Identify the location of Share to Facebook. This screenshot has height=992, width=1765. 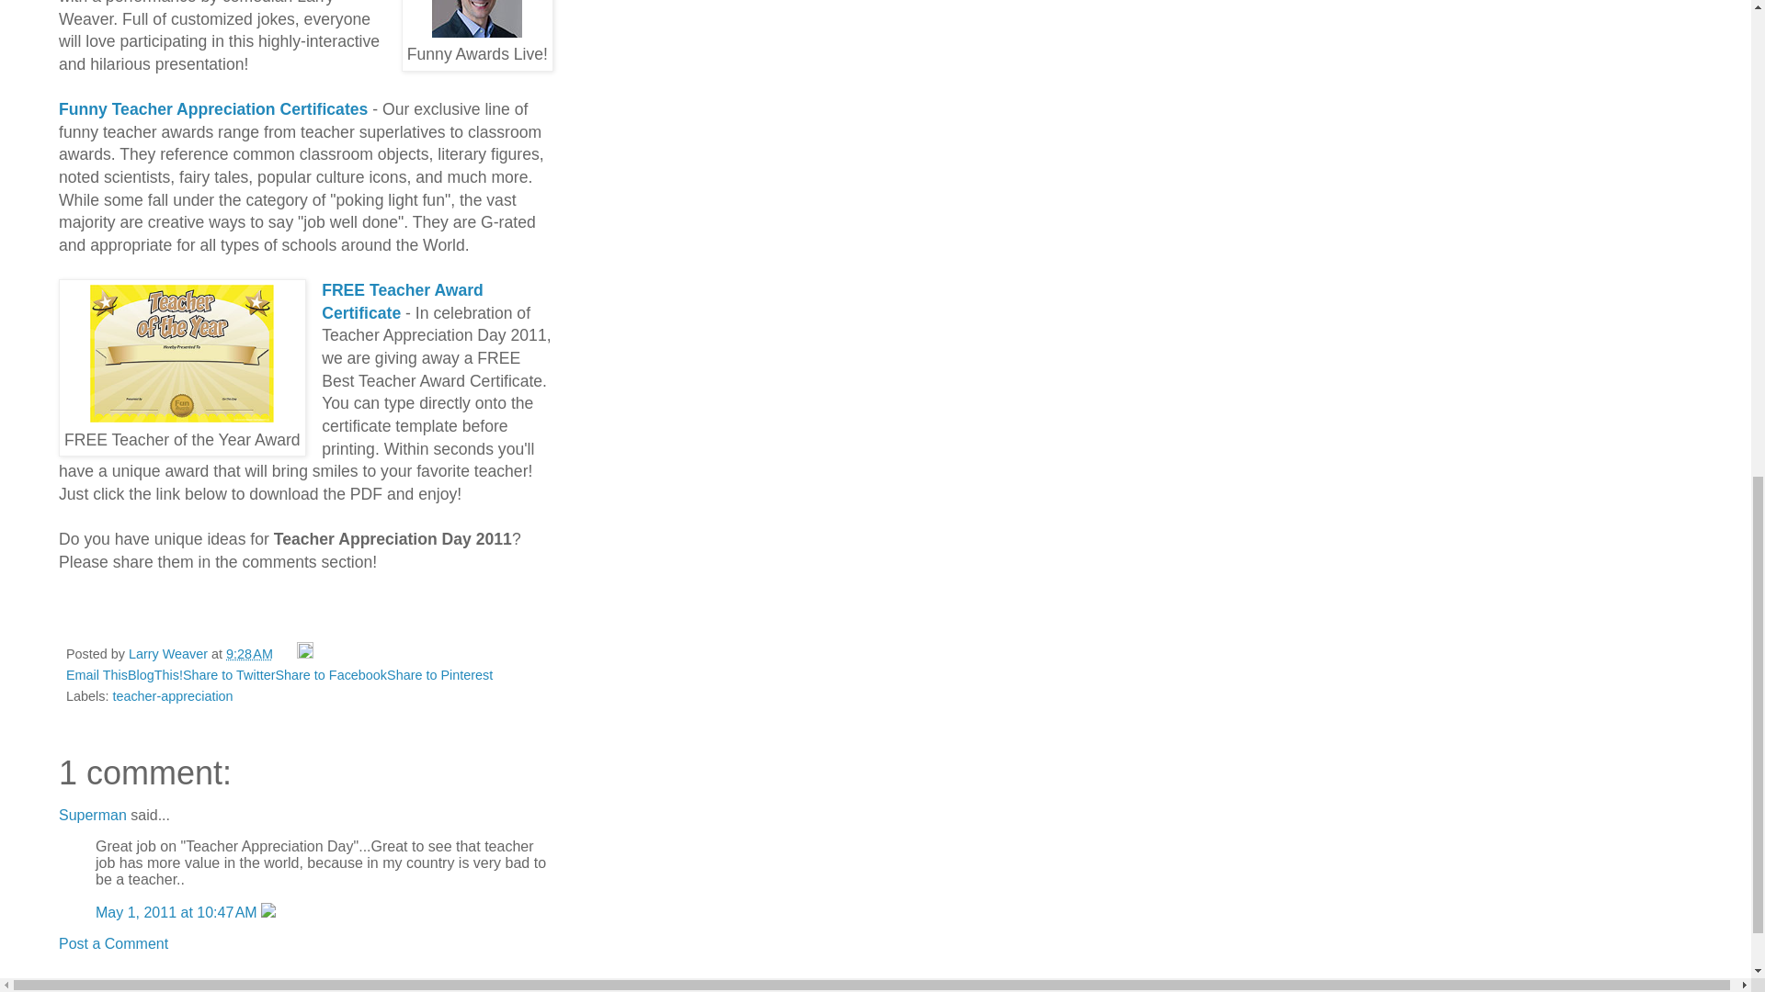
(331, 674).